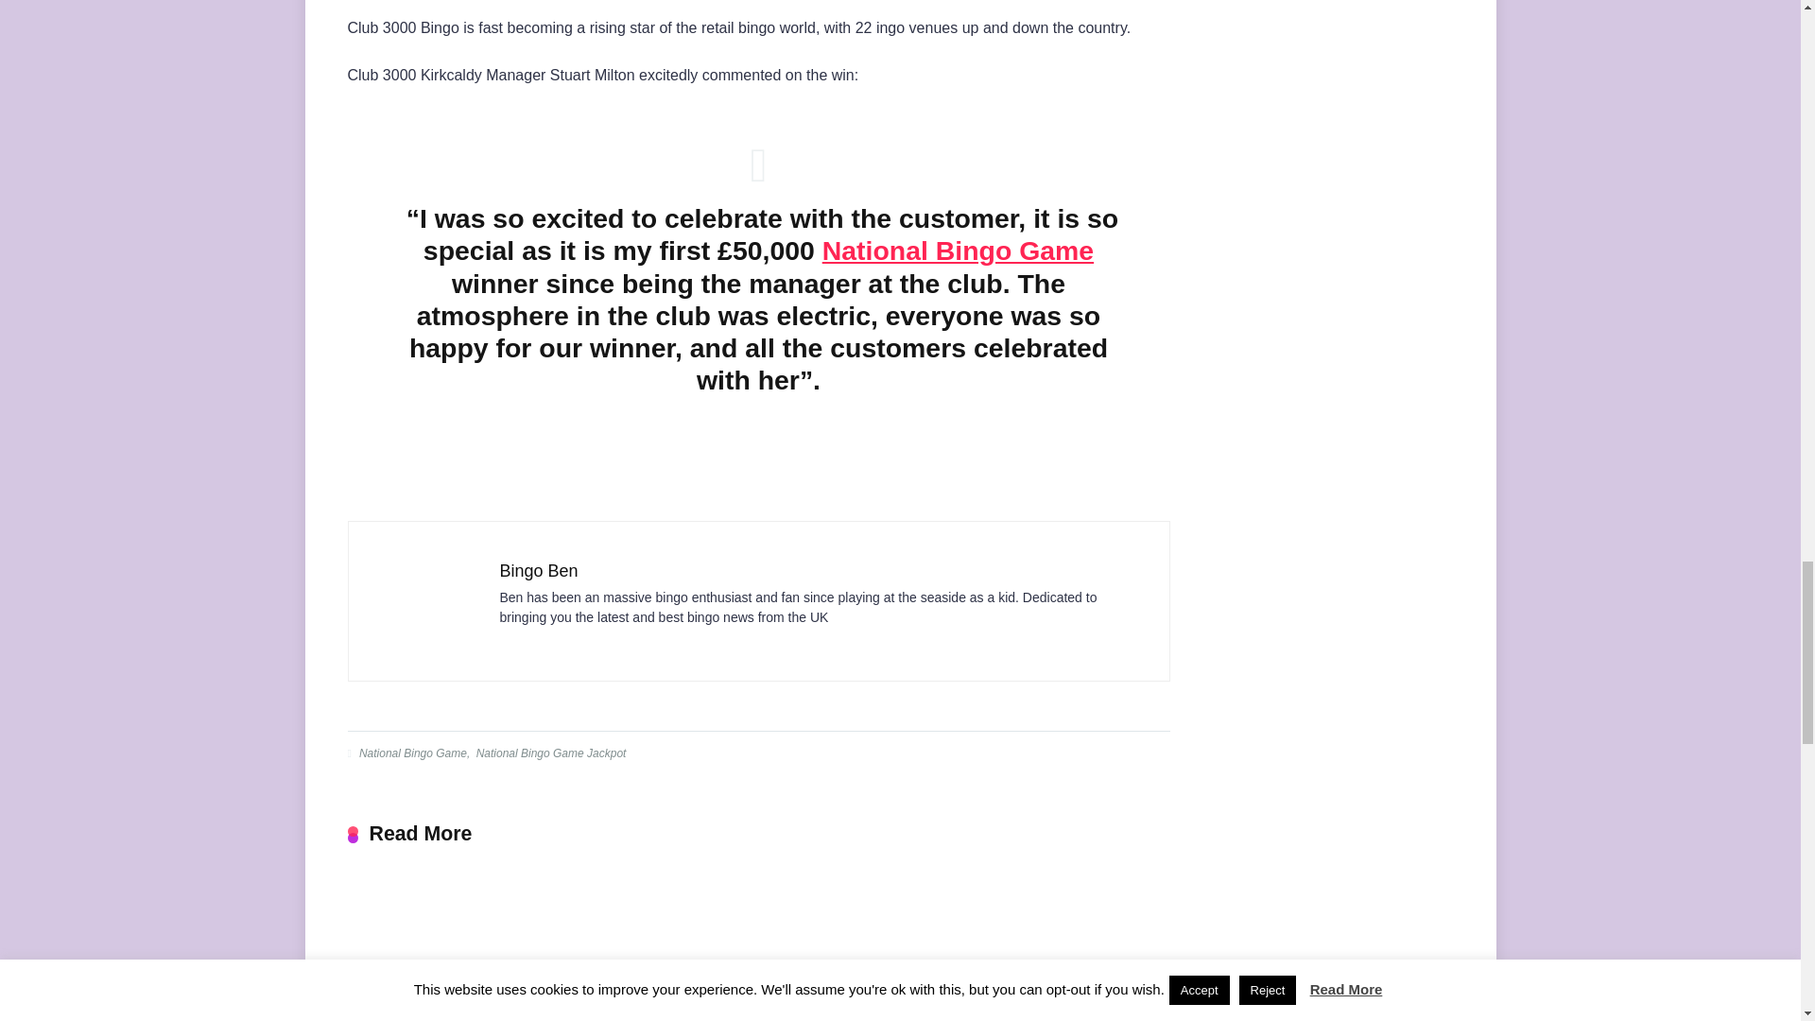  Describe the element at coordinates (757, 949) in the screenshot. I see `Leo Leisure Weymouth Celebrates Jackpot Win` at that location.